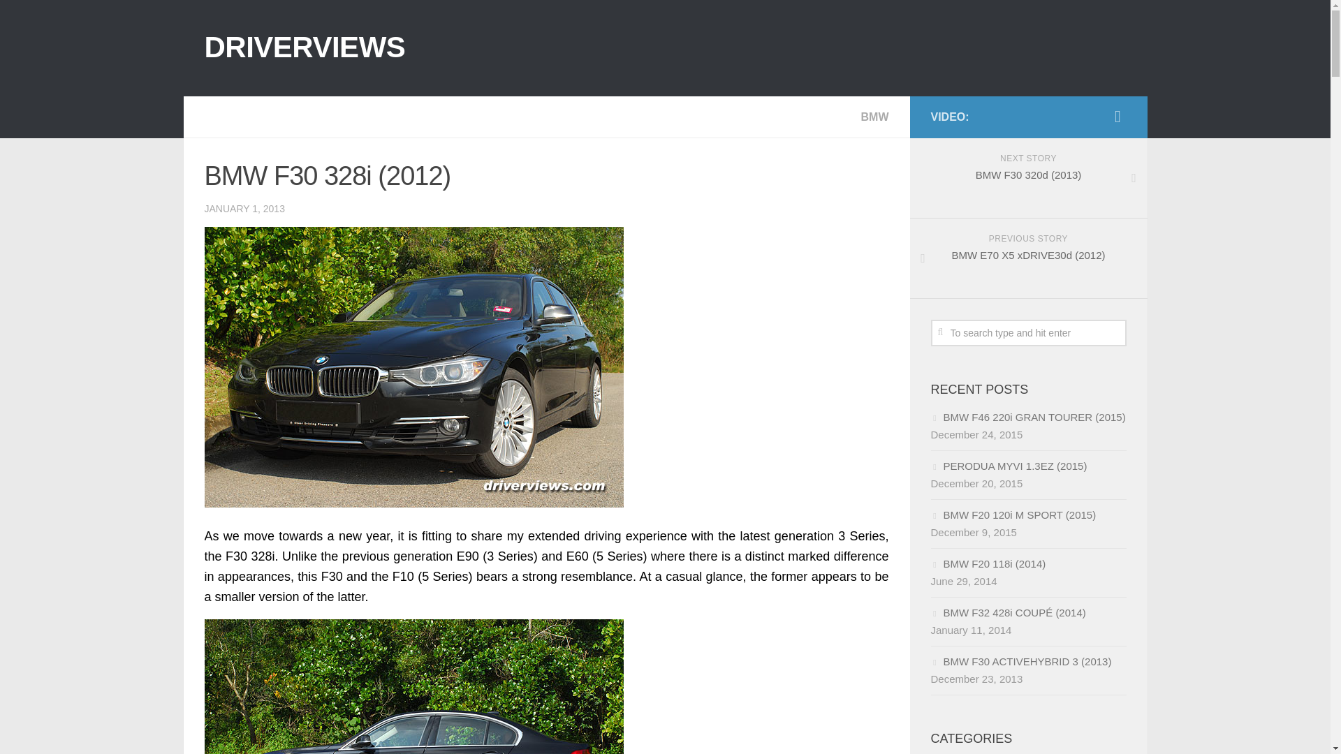 The height and width of the screenshot is (754, 1341). I want to click on BMW, so click(874, 117).